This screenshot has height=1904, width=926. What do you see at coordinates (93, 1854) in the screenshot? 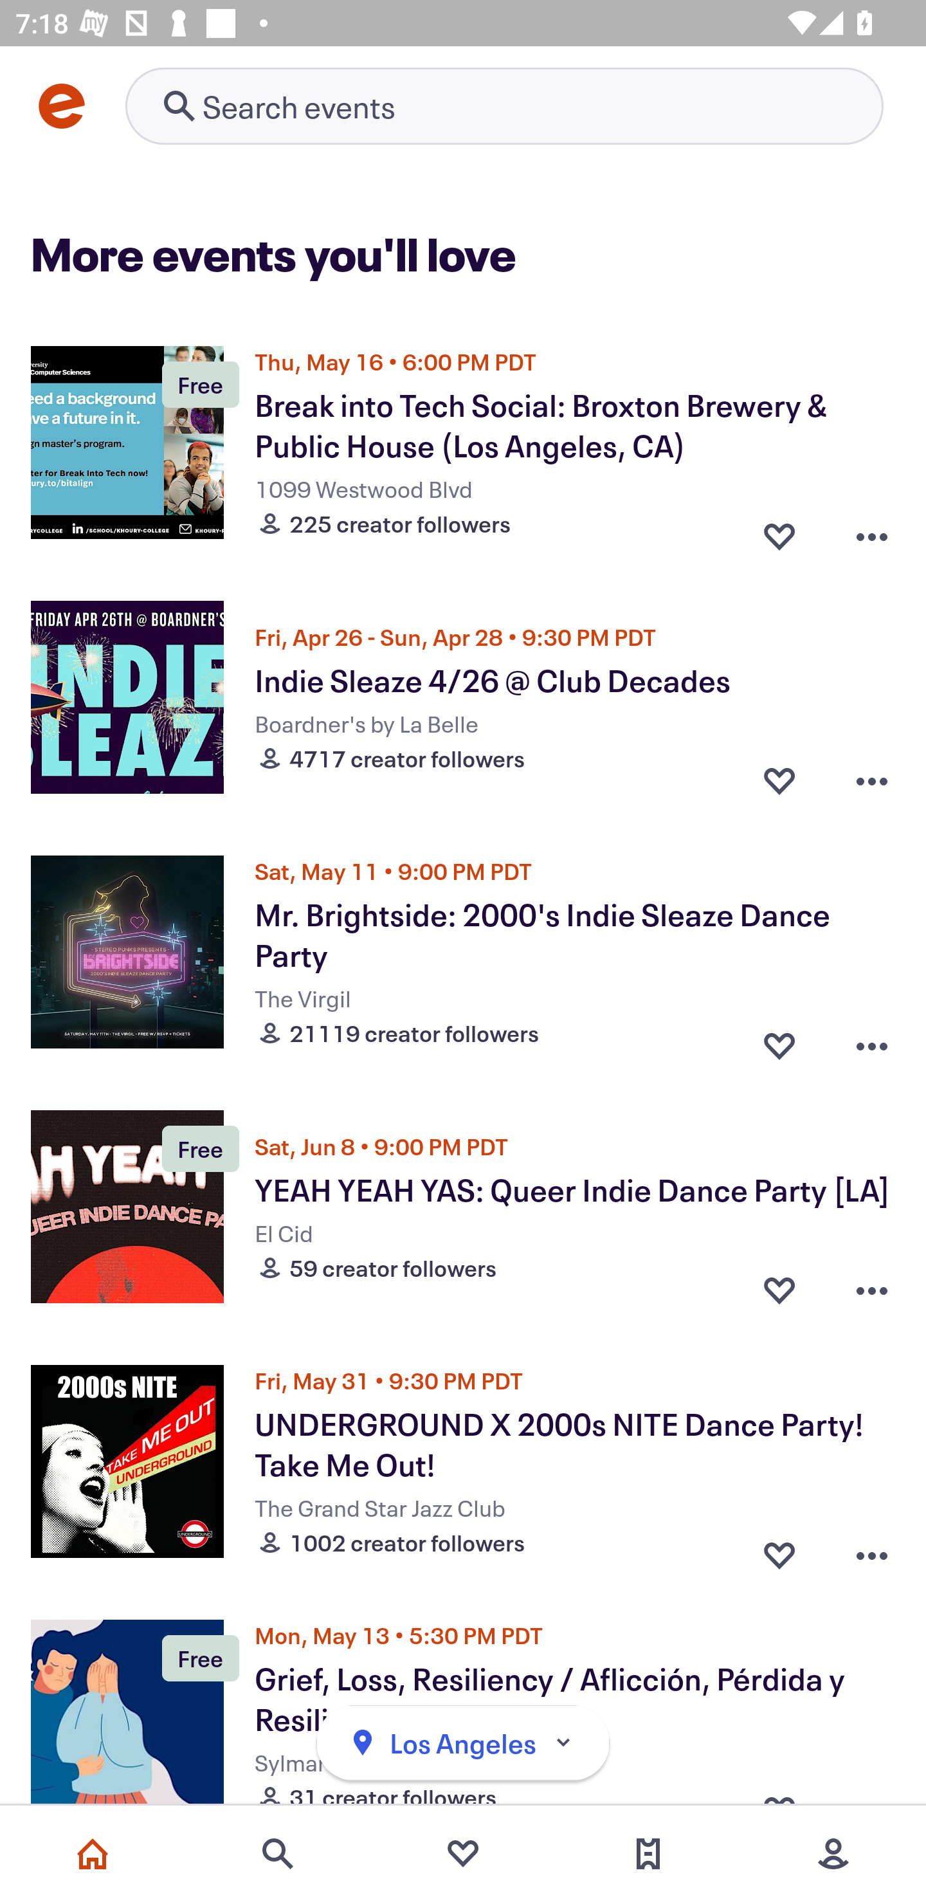
I see `Home` at bounding box center [93, 1854].